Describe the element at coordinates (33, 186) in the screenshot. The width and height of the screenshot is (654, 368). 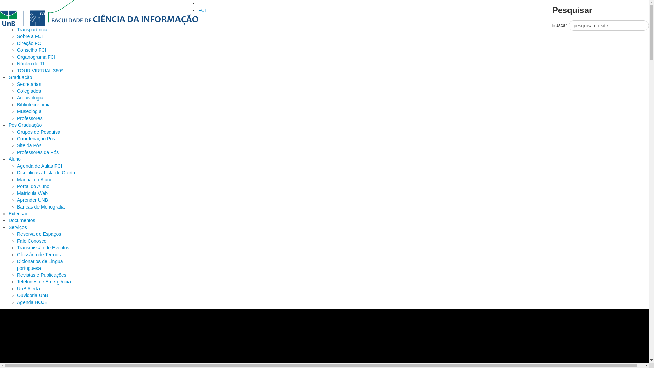
I see `Portal do Aluno` at that location.